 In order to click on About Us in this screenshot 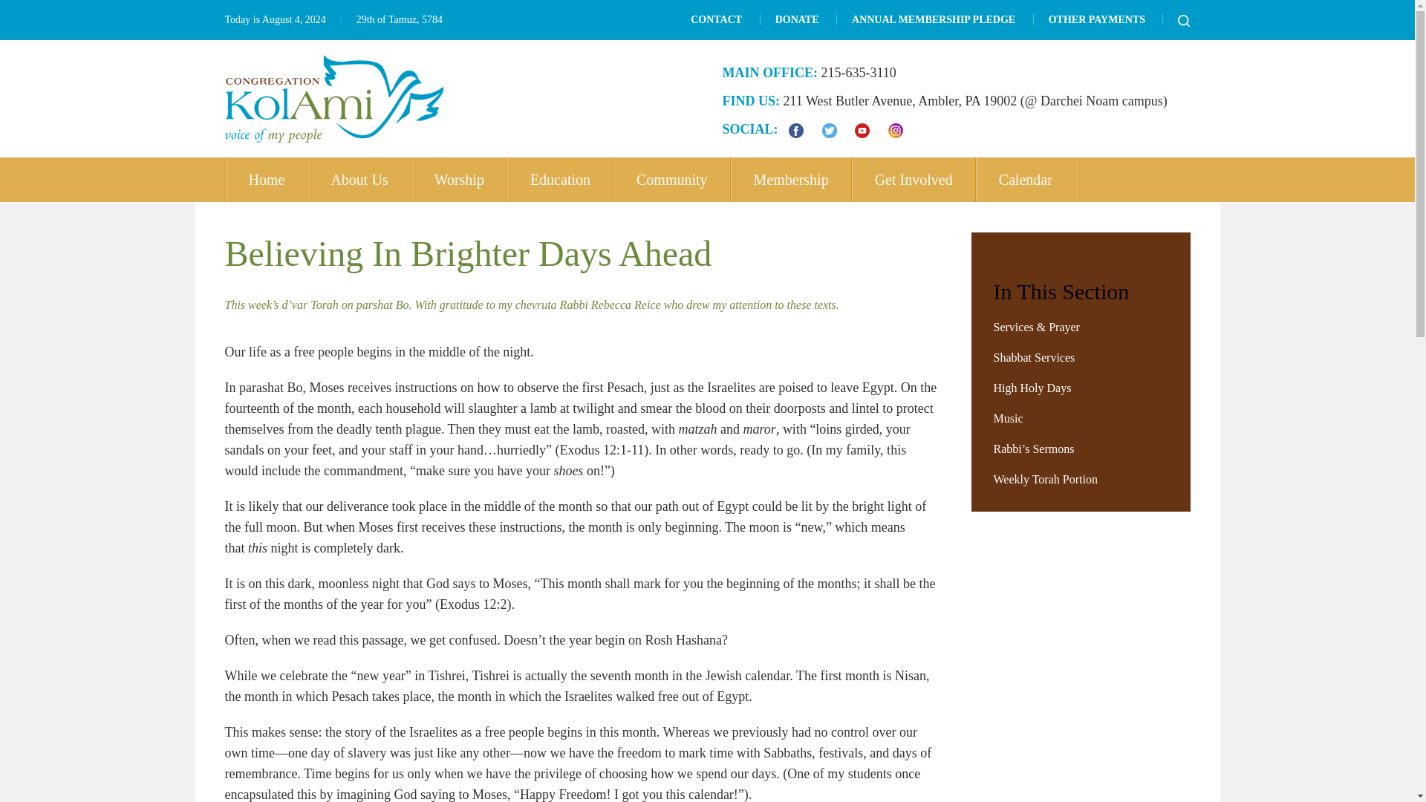, I will do `click(359, 180)`.